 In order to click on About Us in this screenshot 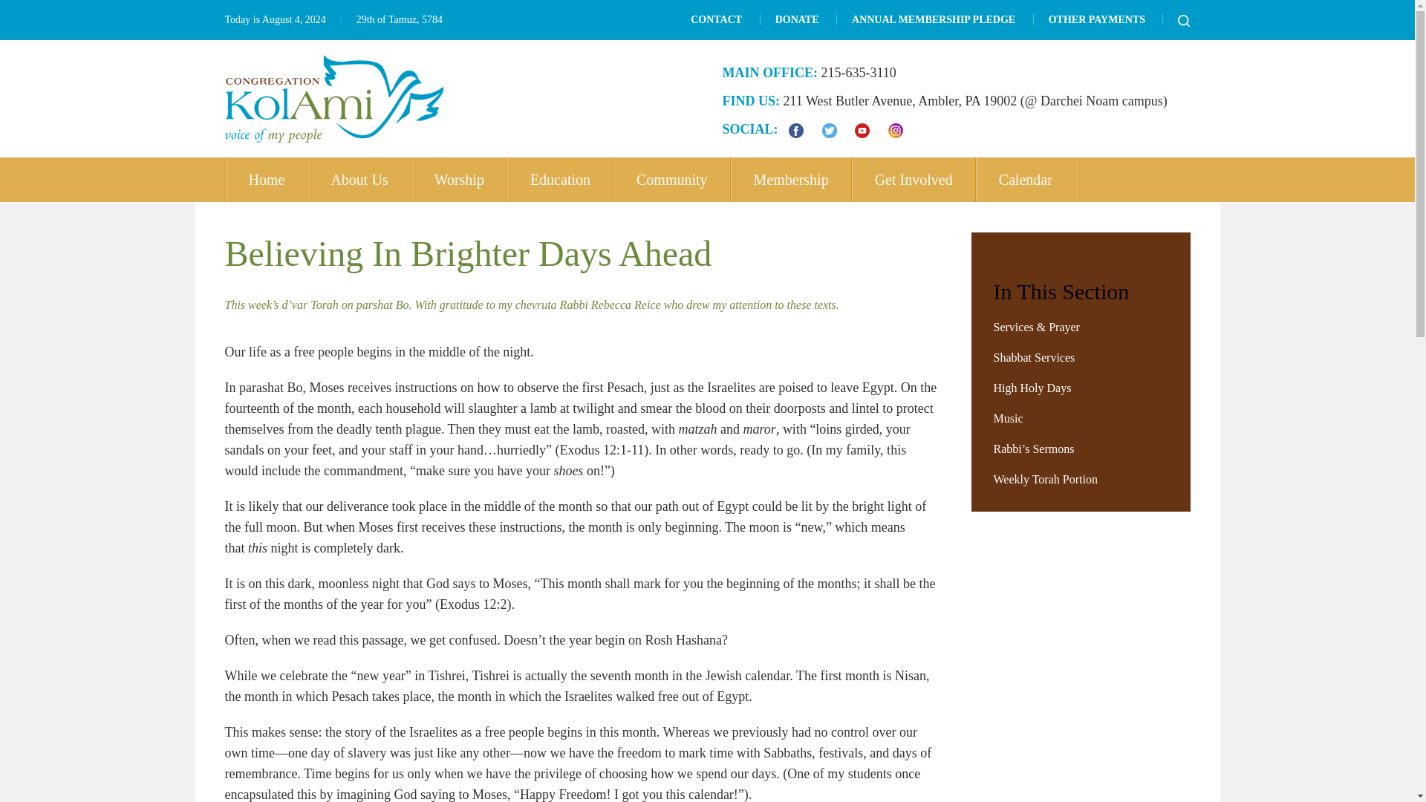, I will do `click(359, 180)`.